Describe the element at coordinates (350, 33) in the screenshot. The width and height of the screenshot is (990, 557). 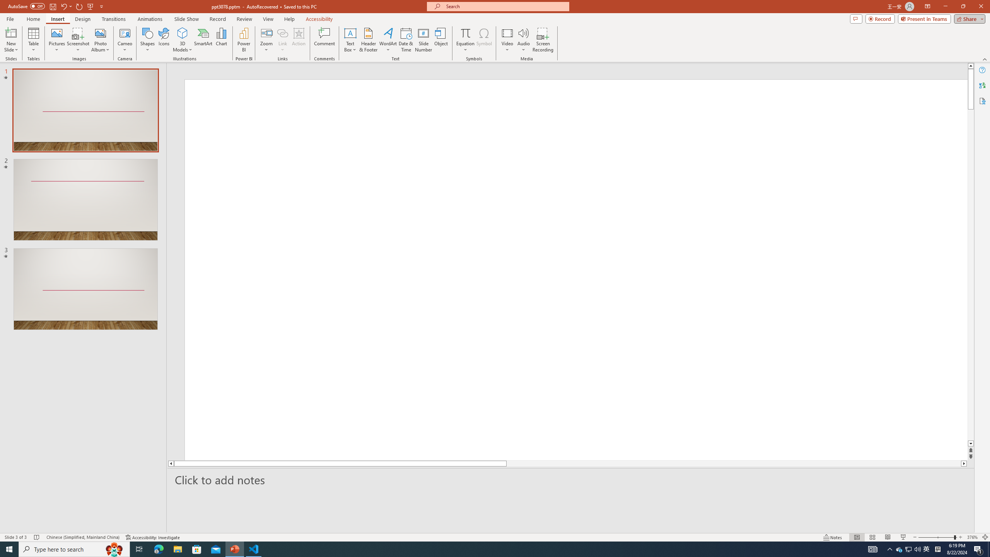
I see `Draw Horizontal Text Box` at that location.